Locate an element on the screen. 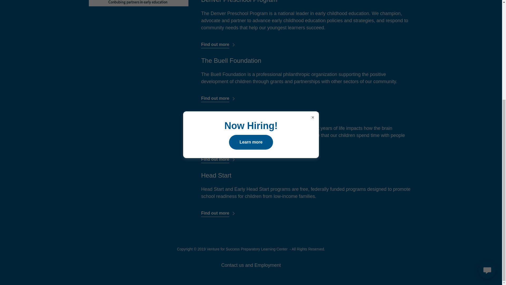 Image resolution: width=506 pixels, height=285 pixels. Find out more is located at coordinates (218, 158).